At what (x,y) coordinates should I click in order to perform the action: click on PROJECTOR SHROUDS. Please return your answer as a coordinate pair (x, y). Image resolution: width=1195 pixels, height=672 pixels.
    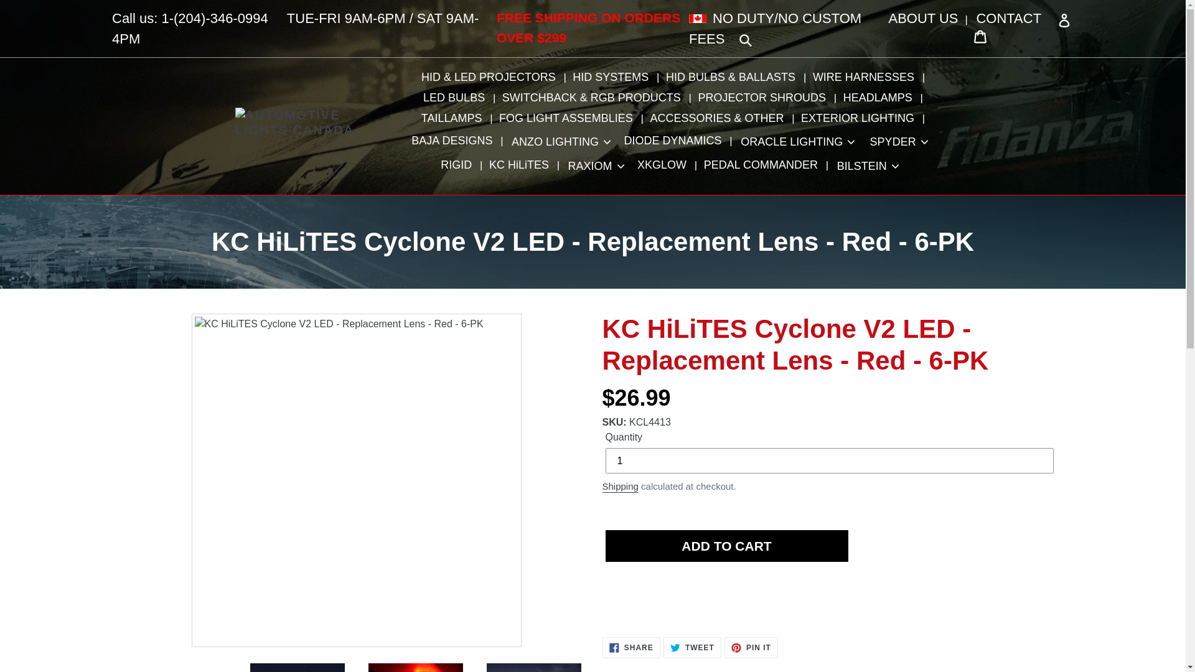
    Looking at the image, I should click on (764, 98).